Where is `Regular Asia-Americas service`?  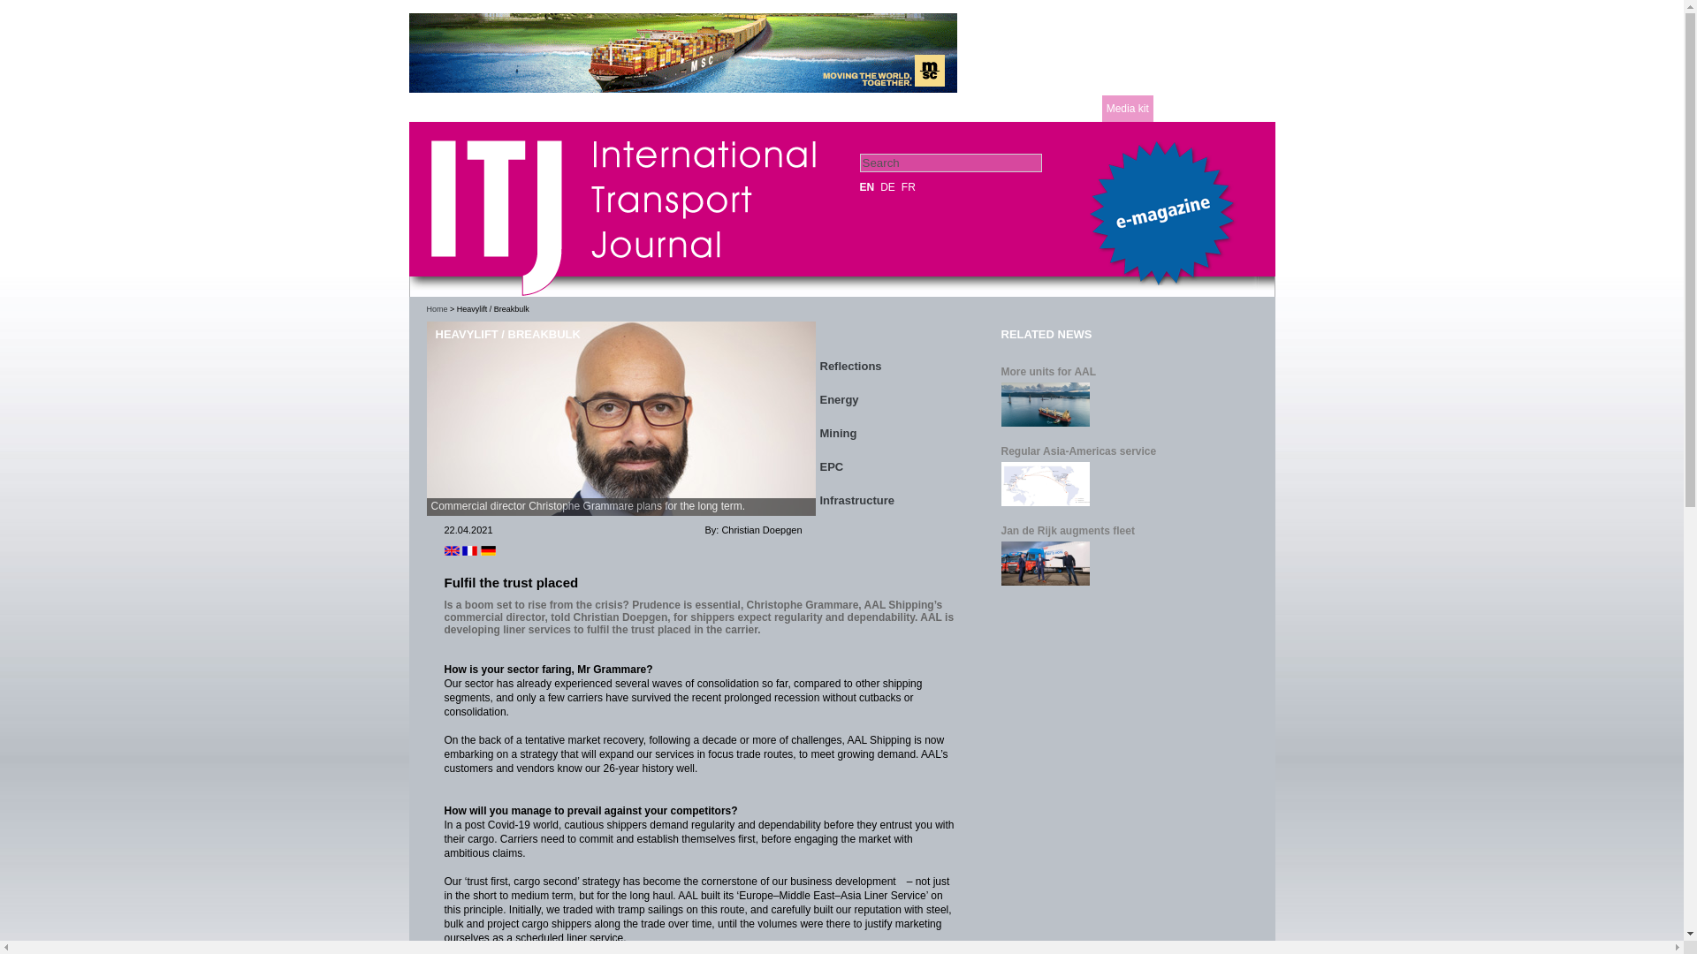 Regular Asia-Americas service is located at coordinates (1124, 451).